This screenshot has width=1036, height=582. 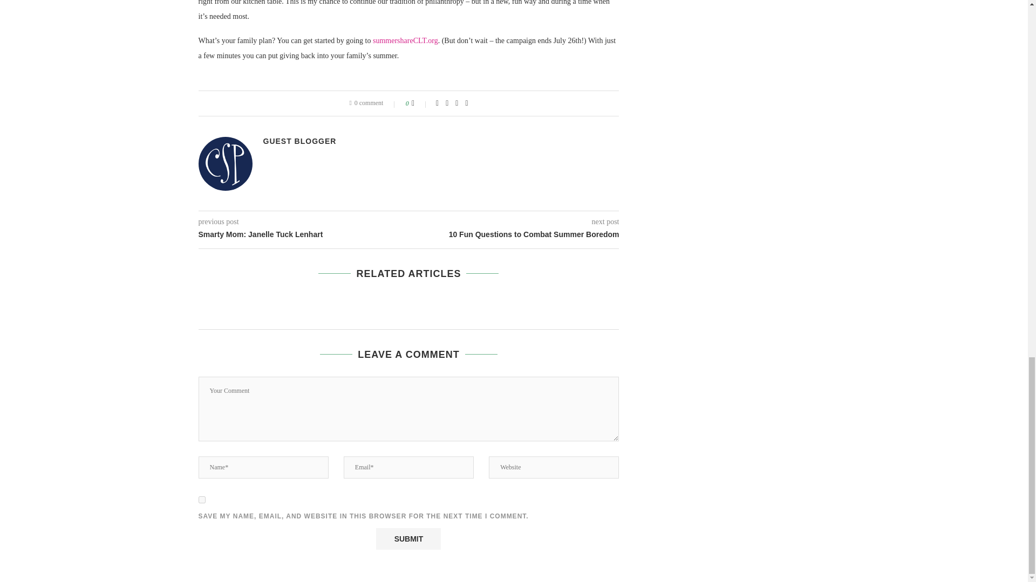 I want to click on yes, so click(x=202, y=500).